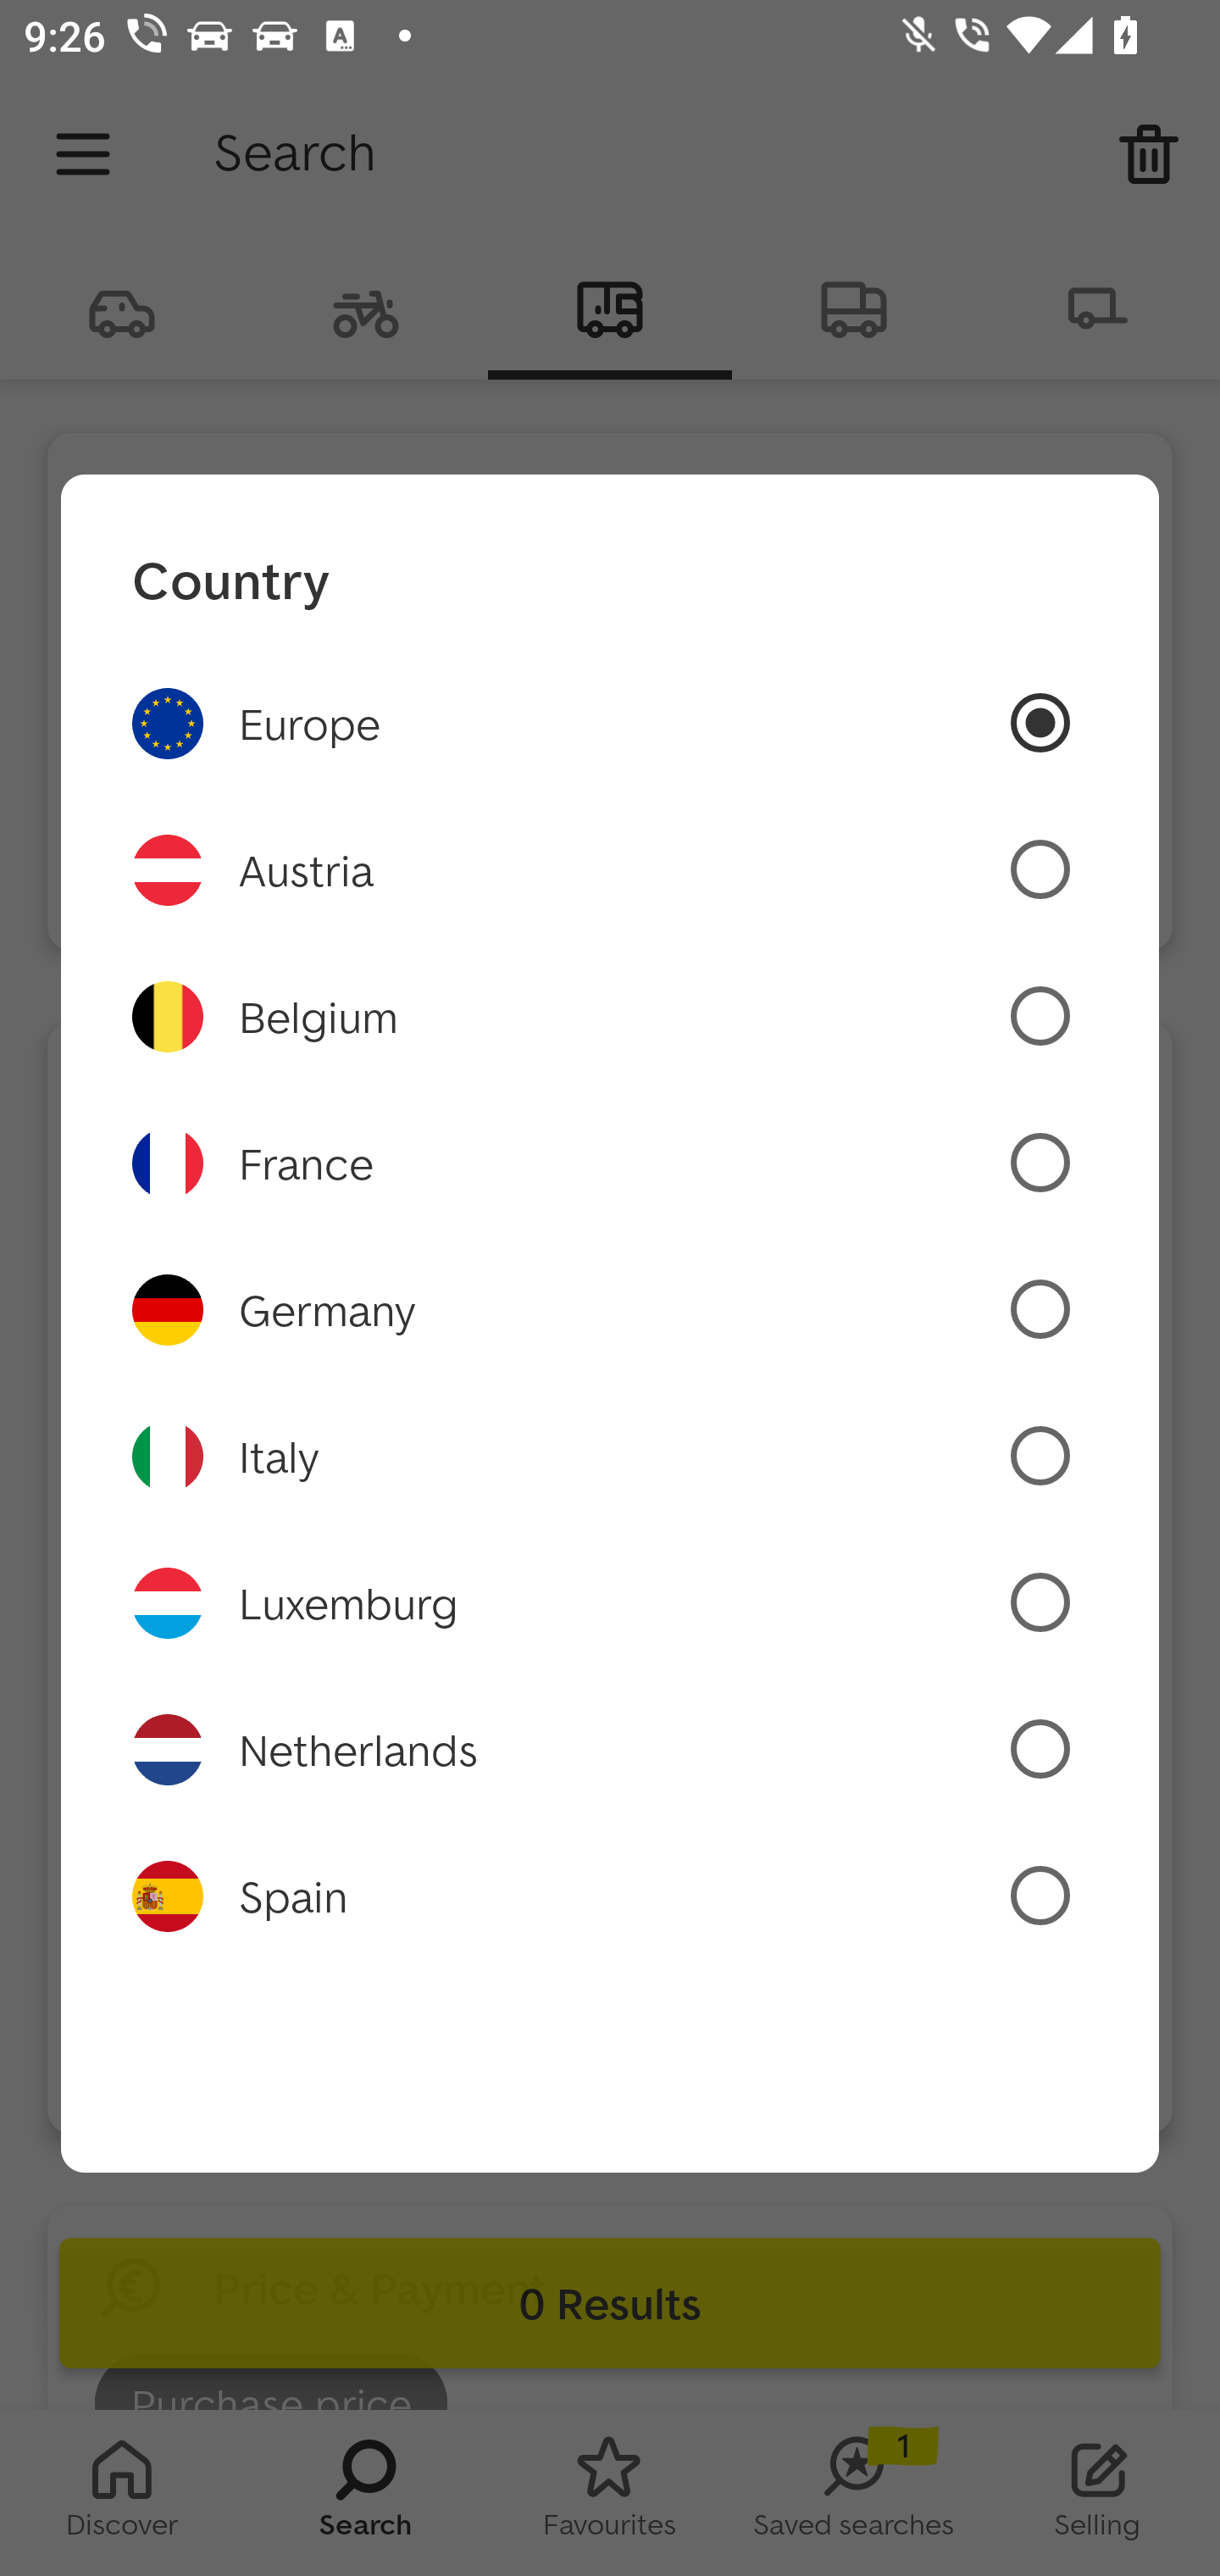 This screenshot has width=1220, height=2576. What do you see at coordinates (610, 722) in the screenshot?
I see `Europe` at bounding box center [610, 722].